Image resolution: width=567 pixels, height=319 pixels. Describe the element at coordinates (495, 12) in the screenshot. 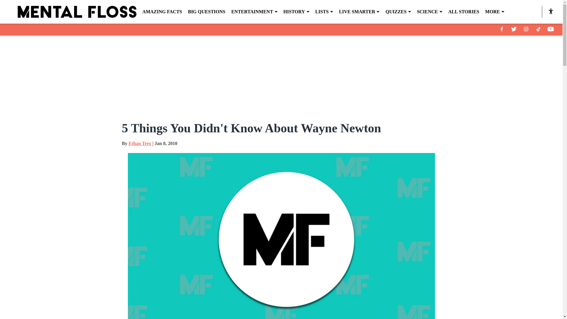

I see `MORE` at that location.